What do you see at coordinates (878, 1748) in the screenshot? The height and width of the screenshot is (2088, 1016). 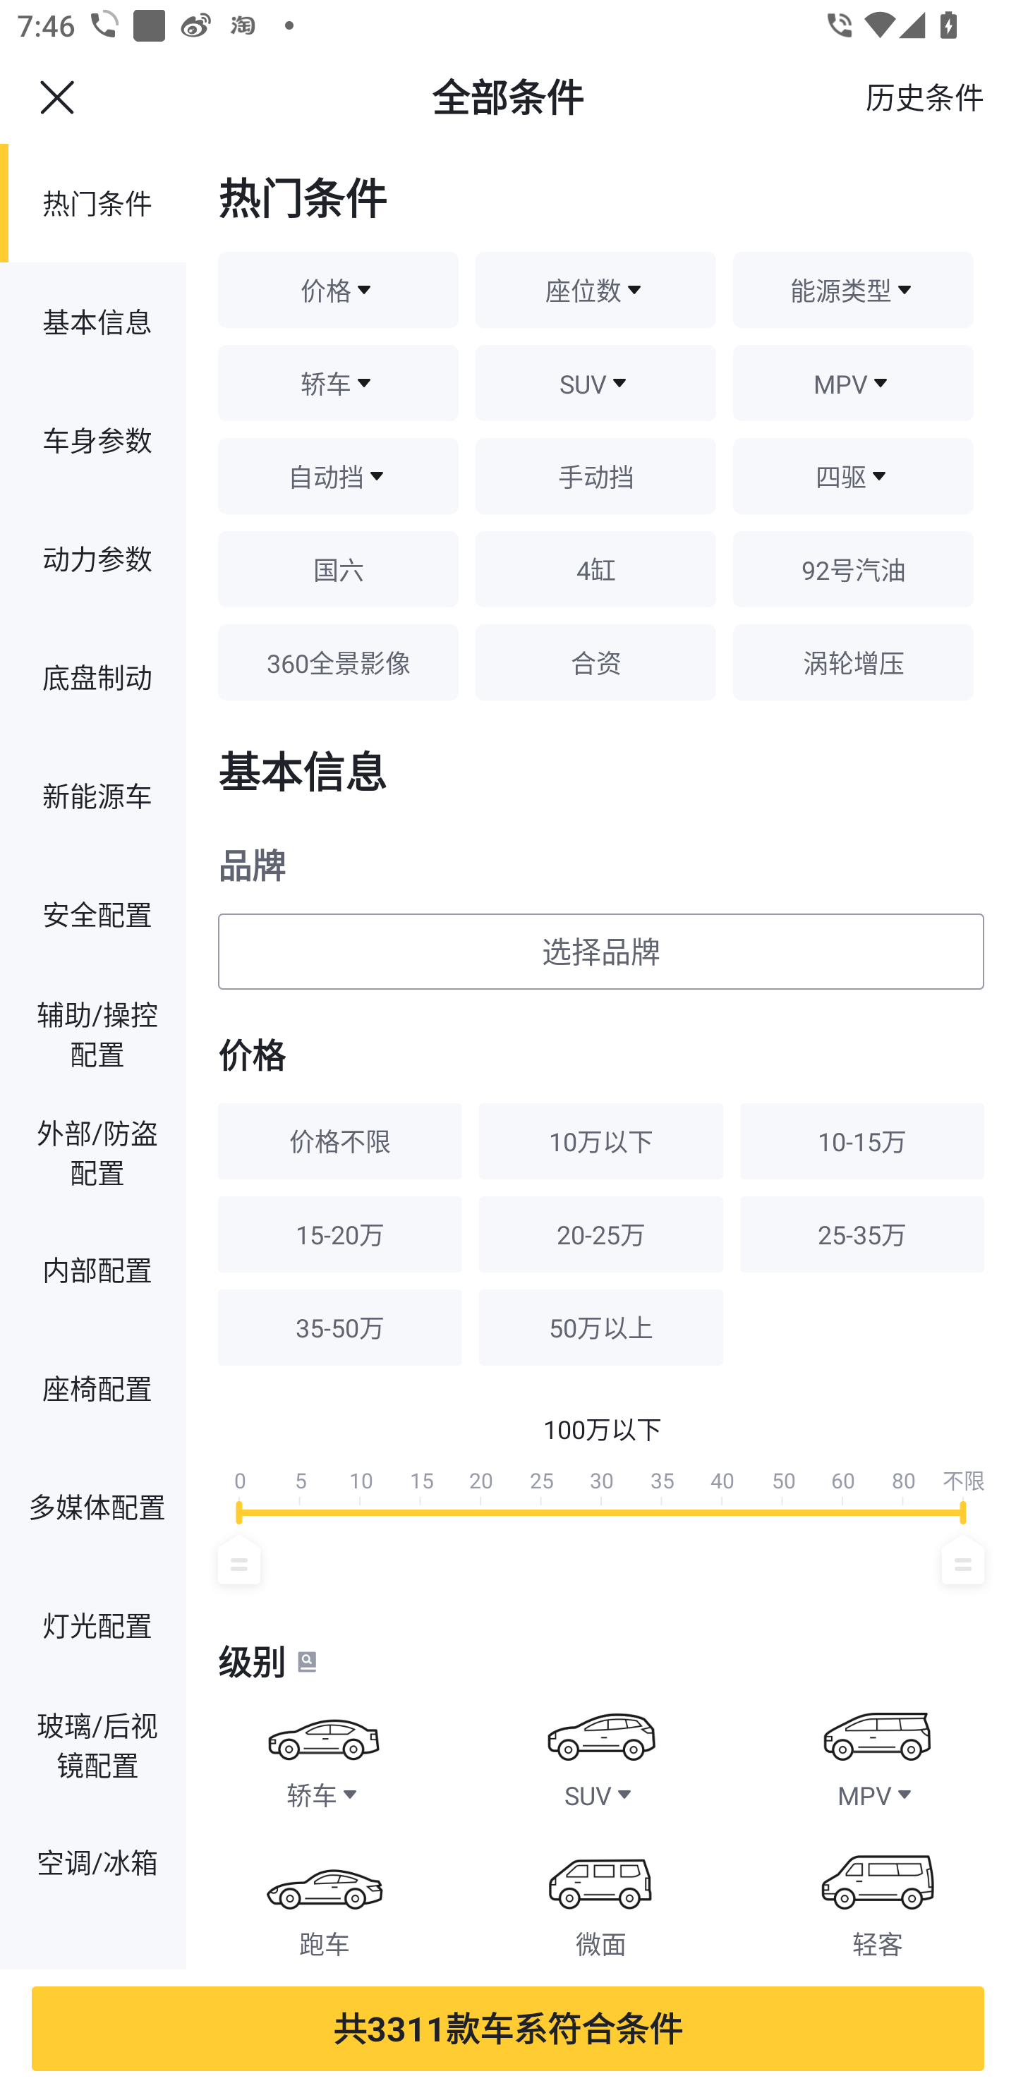 I see `MPV` at bounding box center [878, 1748].